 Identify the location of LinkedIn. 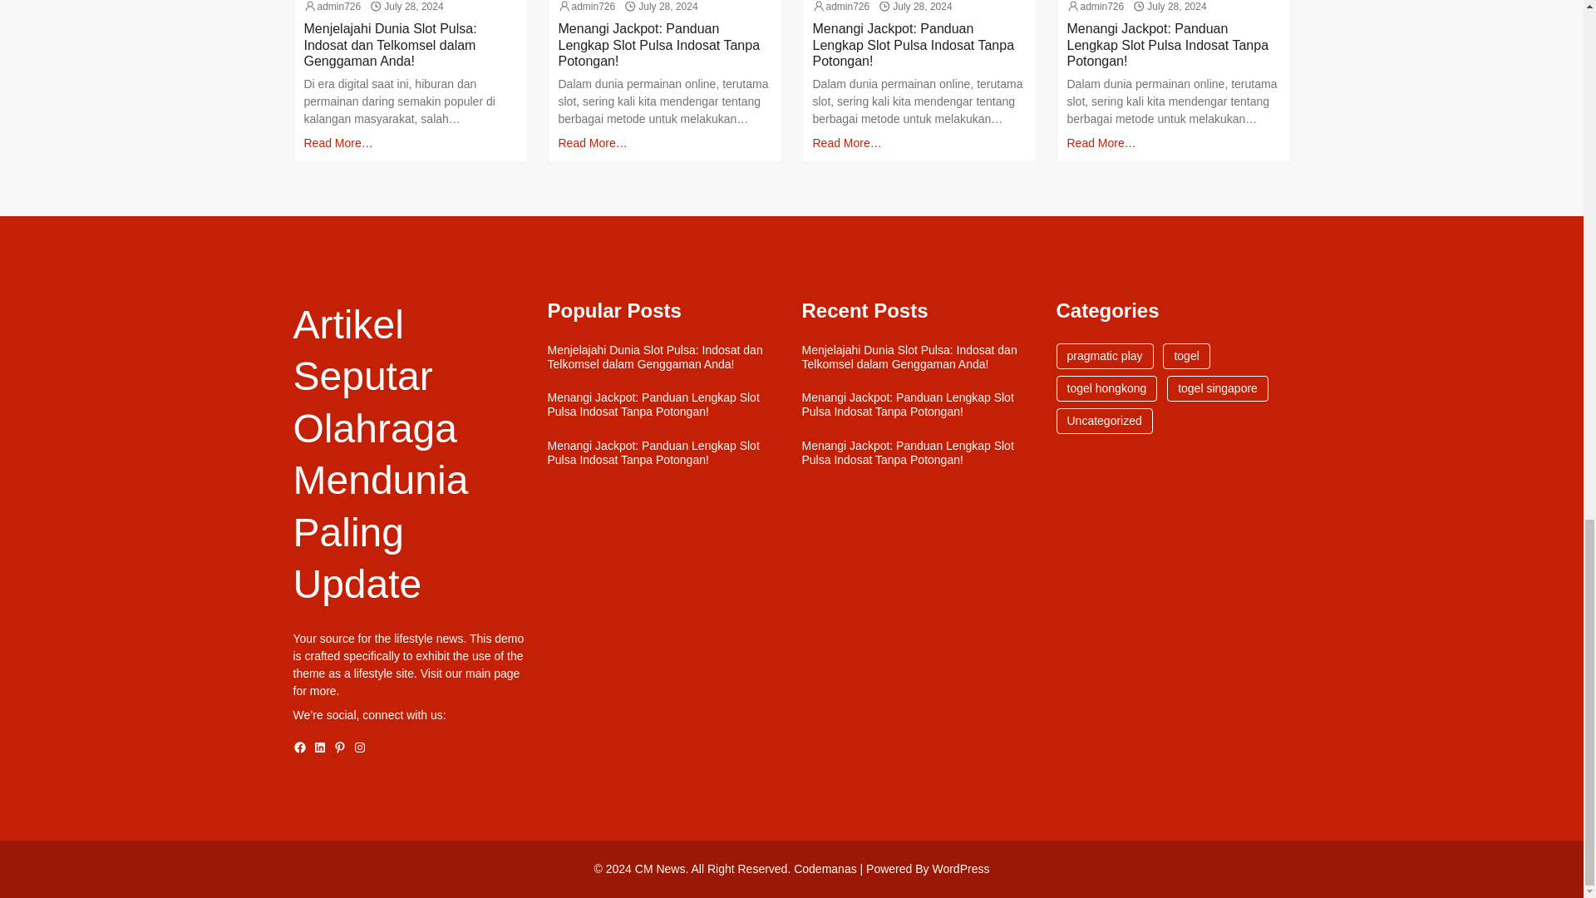
(319, 748).